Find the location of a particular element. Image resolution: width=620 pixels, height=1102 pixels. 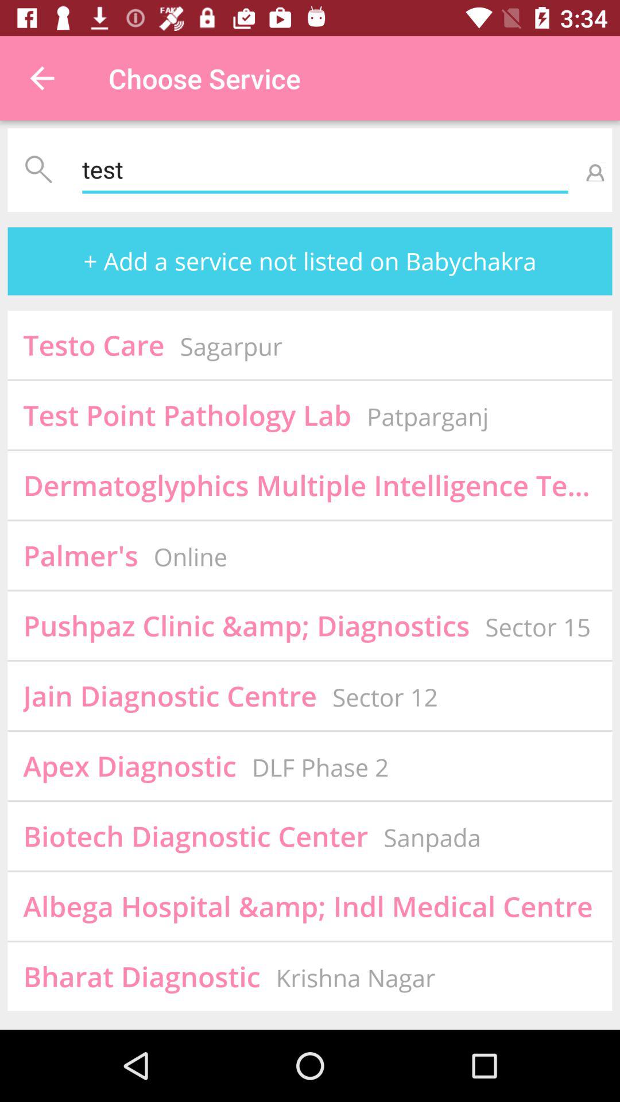

turn off the icon to the right of apex diagnostic is located at coordinates (320, 767).